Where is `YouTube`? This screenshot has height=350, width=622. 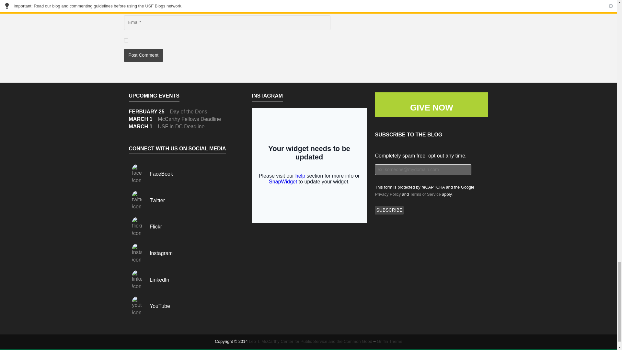 YouTube is located at coordinates (149, 306).